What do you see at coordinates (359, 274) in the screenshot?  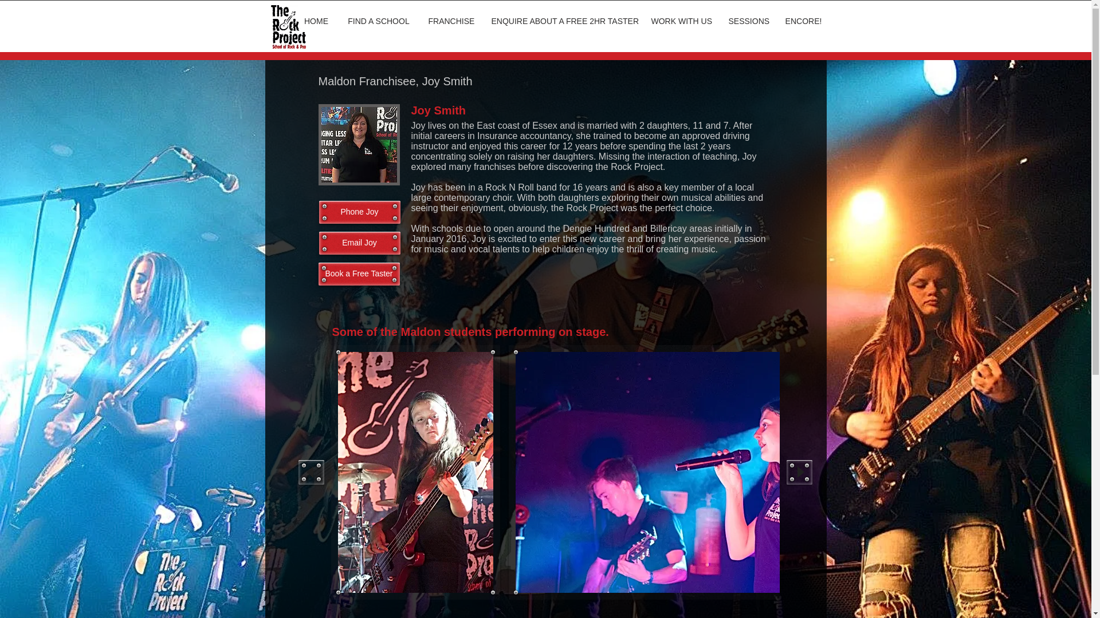 I see `Book a Free Taster` at bounding box center [359, 274].